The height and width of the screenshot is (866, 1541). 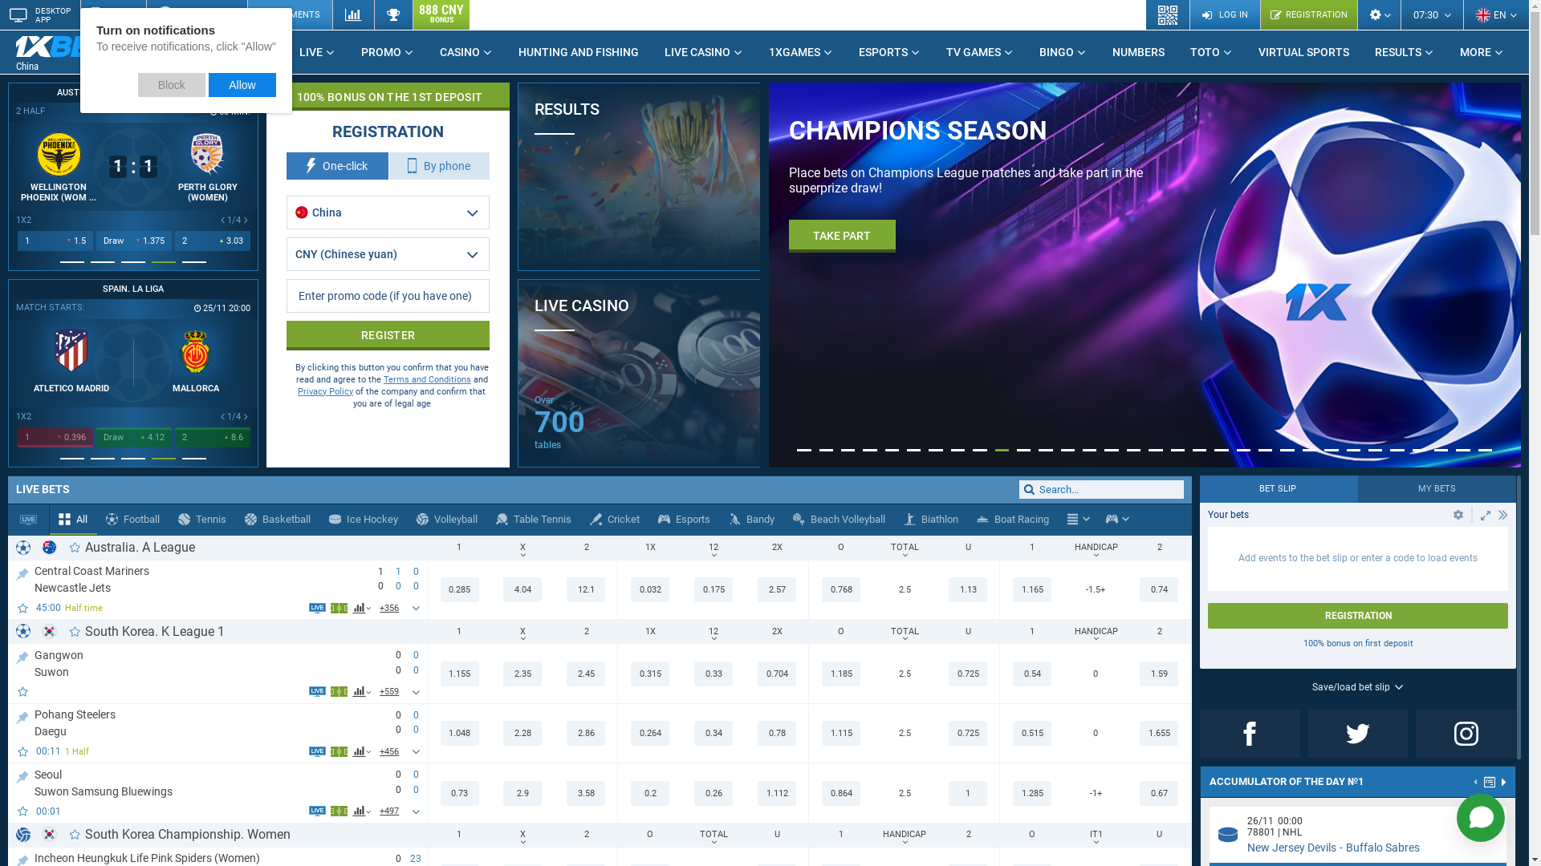 I want to click on South Korea Championship. Women, so click(x=188, y=834).